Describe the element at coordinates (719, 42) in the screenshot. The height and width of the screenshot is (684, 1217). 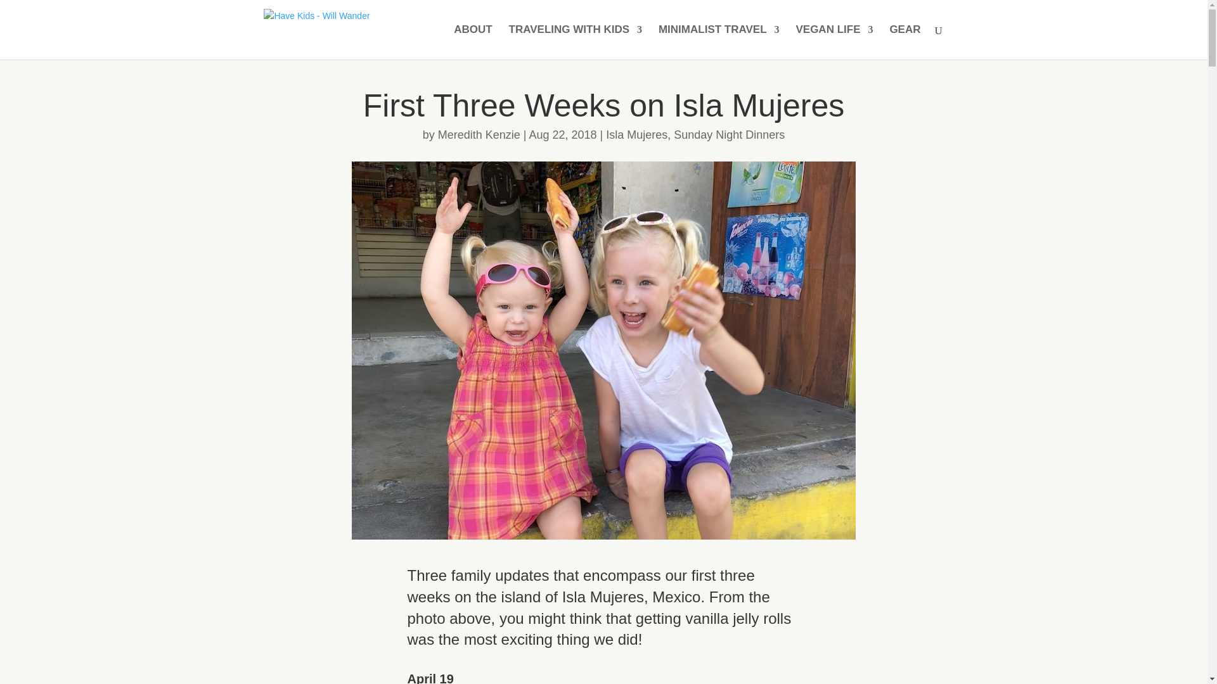
I see `MINIMALIST TRAVEL` at that location.